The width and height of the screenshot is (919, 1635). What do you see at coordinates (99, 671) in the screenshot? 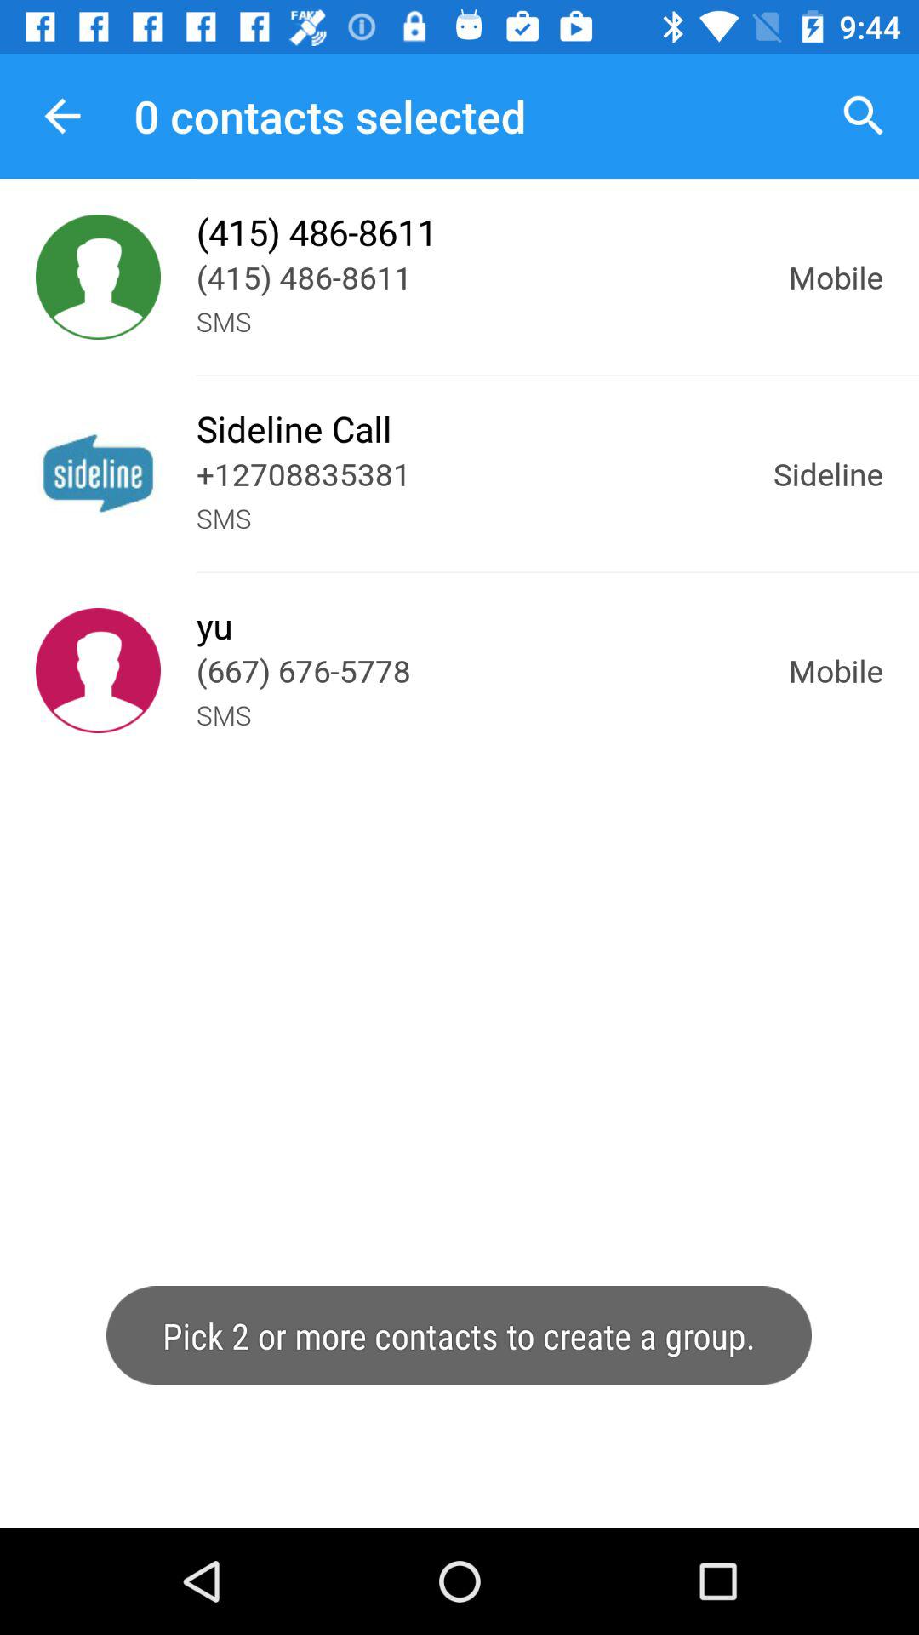
I see `open contact` at bounding box center [99, 671].